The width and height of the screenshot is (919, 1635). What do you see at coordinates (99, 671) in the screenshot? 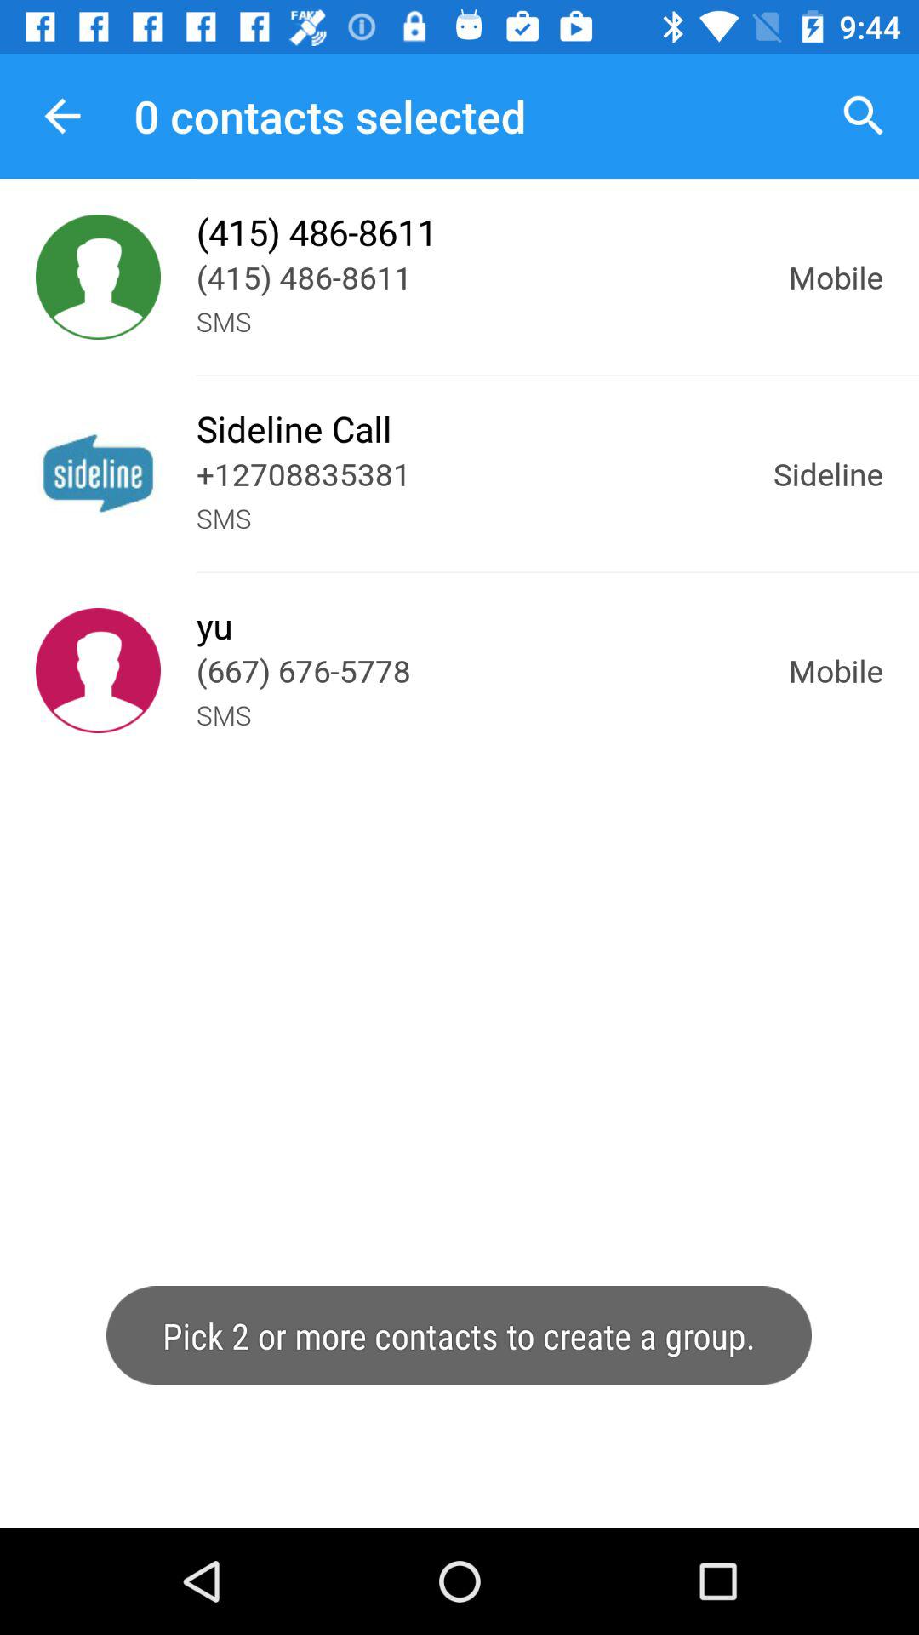
I see `open contact` at bounding box center [99, 671].